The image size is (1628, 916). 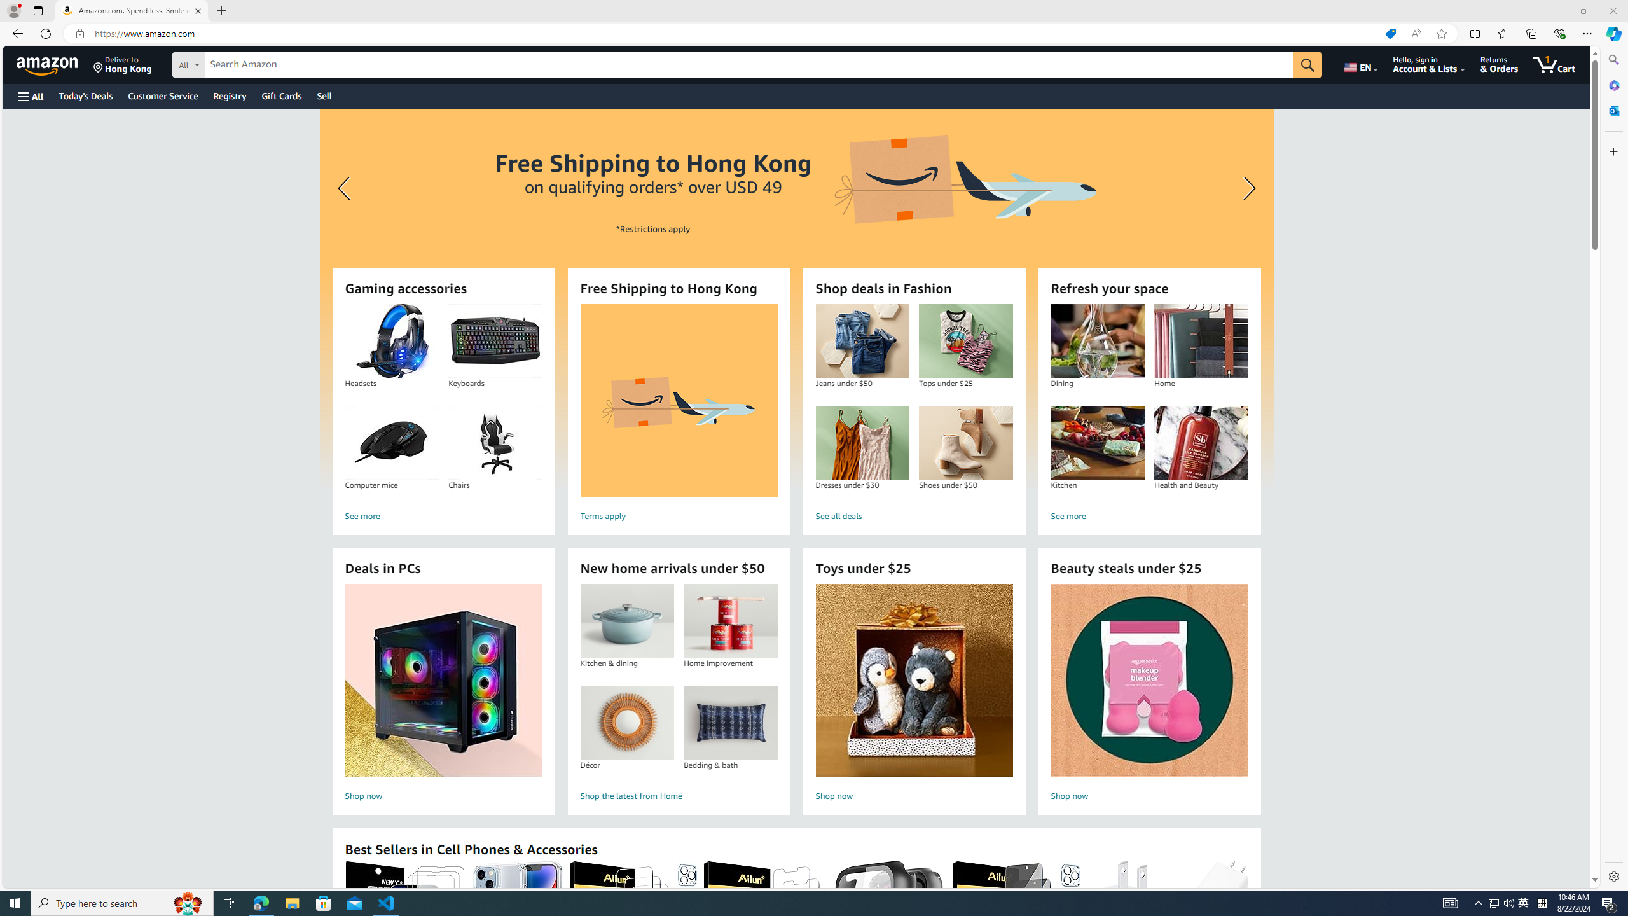 I want to click on Go Forward (Alt+RightArrow), so click(x=627, y=10).